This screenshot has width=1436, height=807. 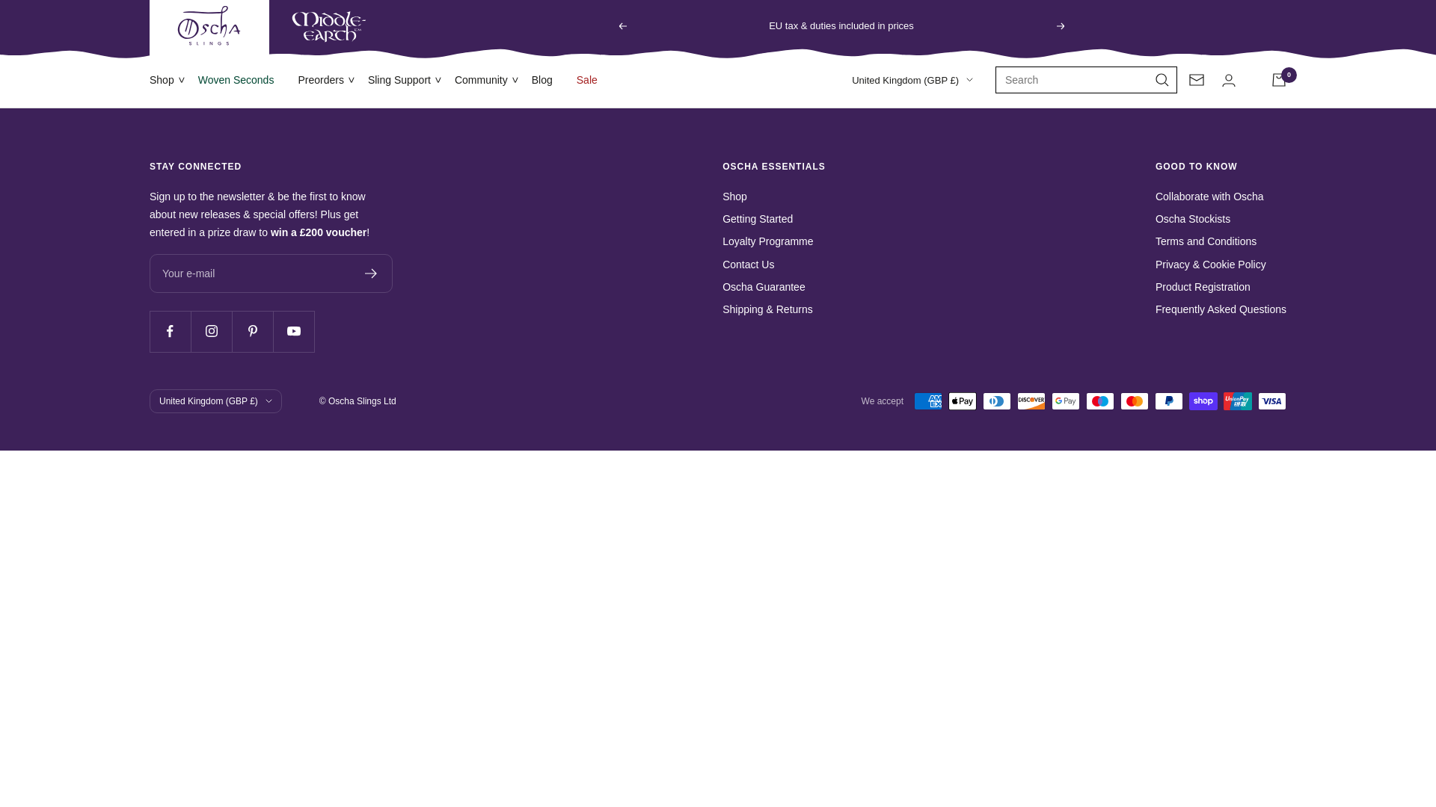 What do you see at coordinates (877, 200) in the screenshot?
I see `BE` at bounding box center [877, 200].